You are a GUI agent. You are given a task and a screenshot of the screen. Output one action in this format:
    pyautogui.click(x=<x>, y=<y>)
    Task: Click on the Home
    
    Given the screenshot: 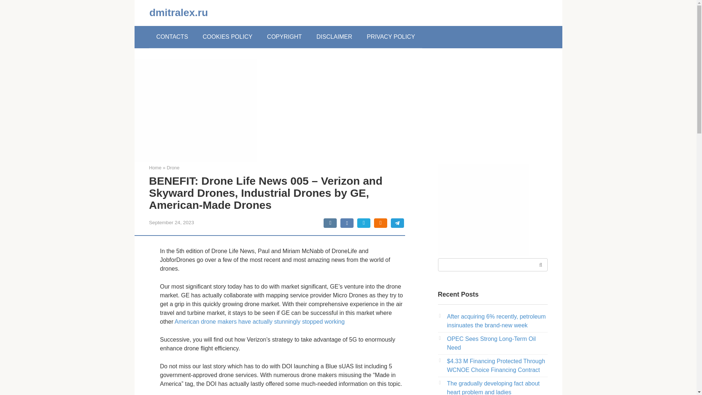 What is the action you would take?
    pyautogui.click(x=155, y=168)
    